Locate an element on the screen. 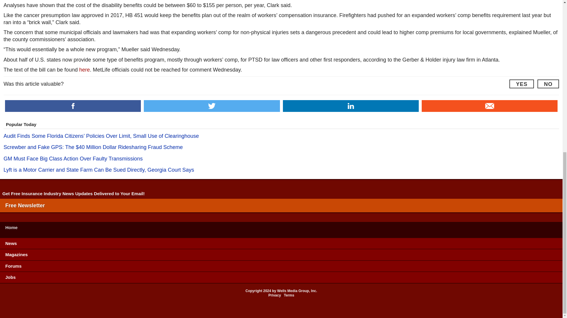 Image resolution: width=567 pixels, height=318 pixels. Terms is located at coordinates (289, 295).